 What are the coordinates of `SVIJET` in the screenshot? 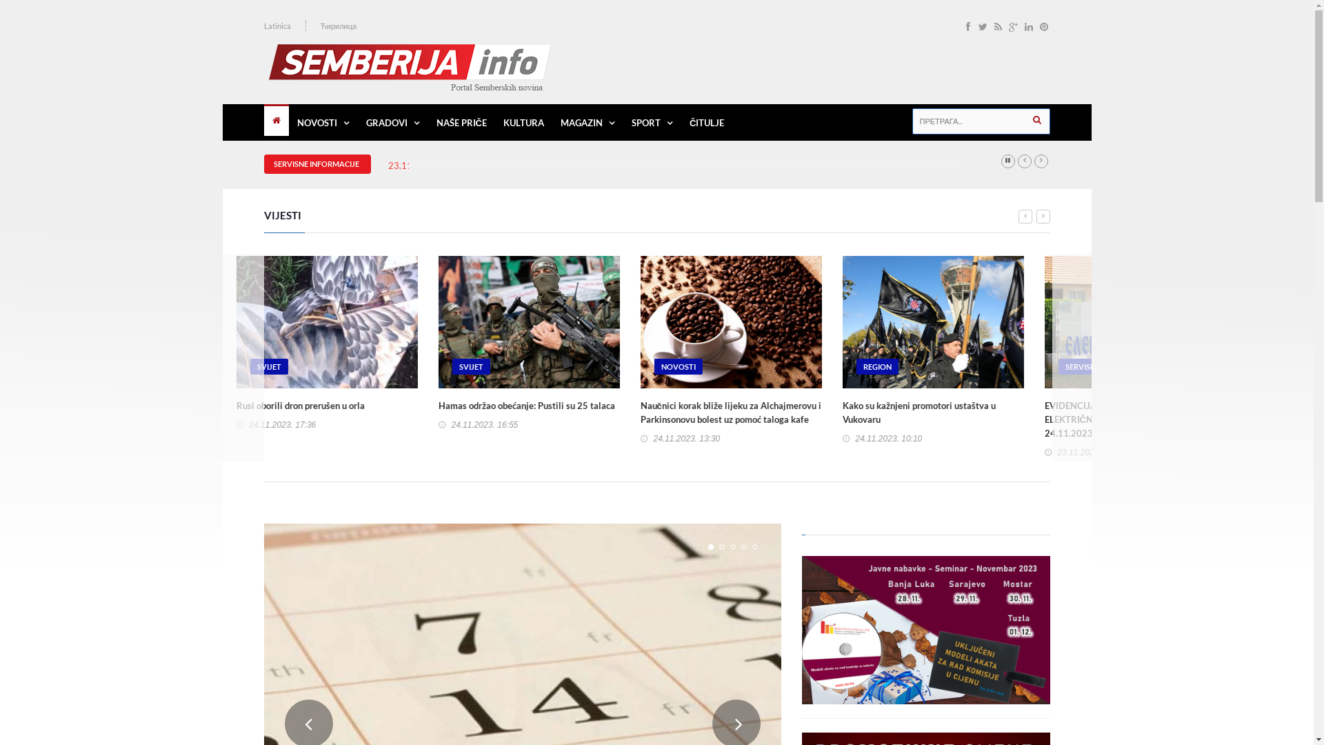 It's located at (700, 367).